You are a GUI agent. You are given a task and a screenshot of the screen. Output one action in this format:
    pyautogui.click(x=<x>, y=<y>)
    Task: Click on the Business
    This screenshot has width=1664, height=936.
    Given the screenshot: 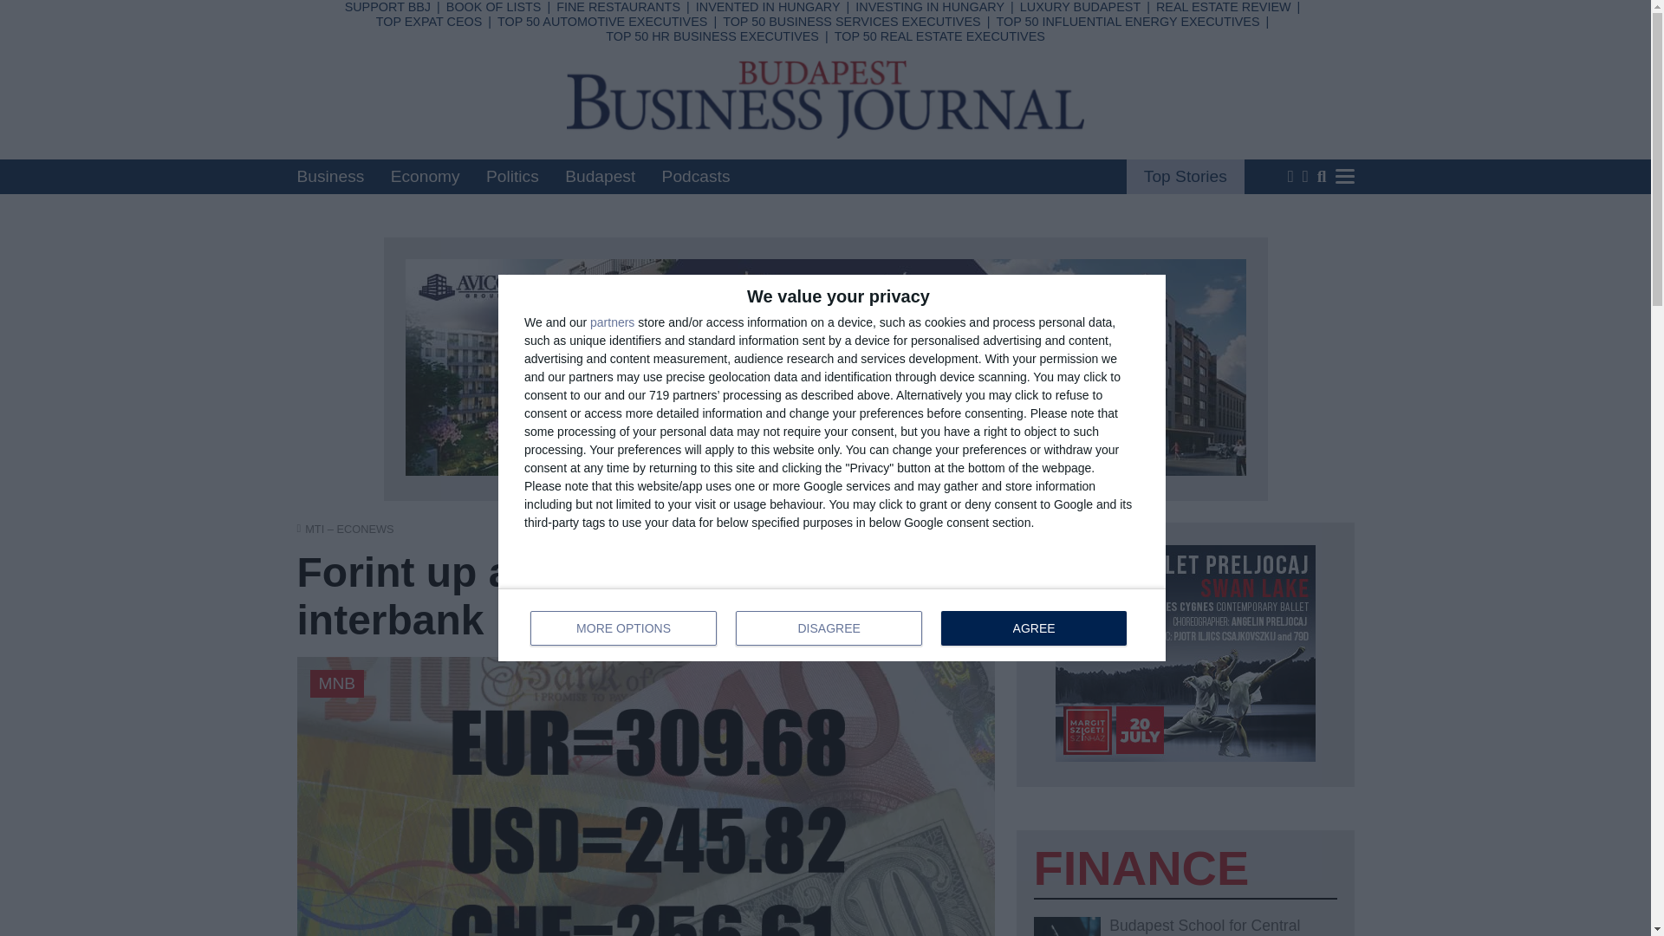 What is the action you would take?
    pyautogui.click(x=329, y=176)
    